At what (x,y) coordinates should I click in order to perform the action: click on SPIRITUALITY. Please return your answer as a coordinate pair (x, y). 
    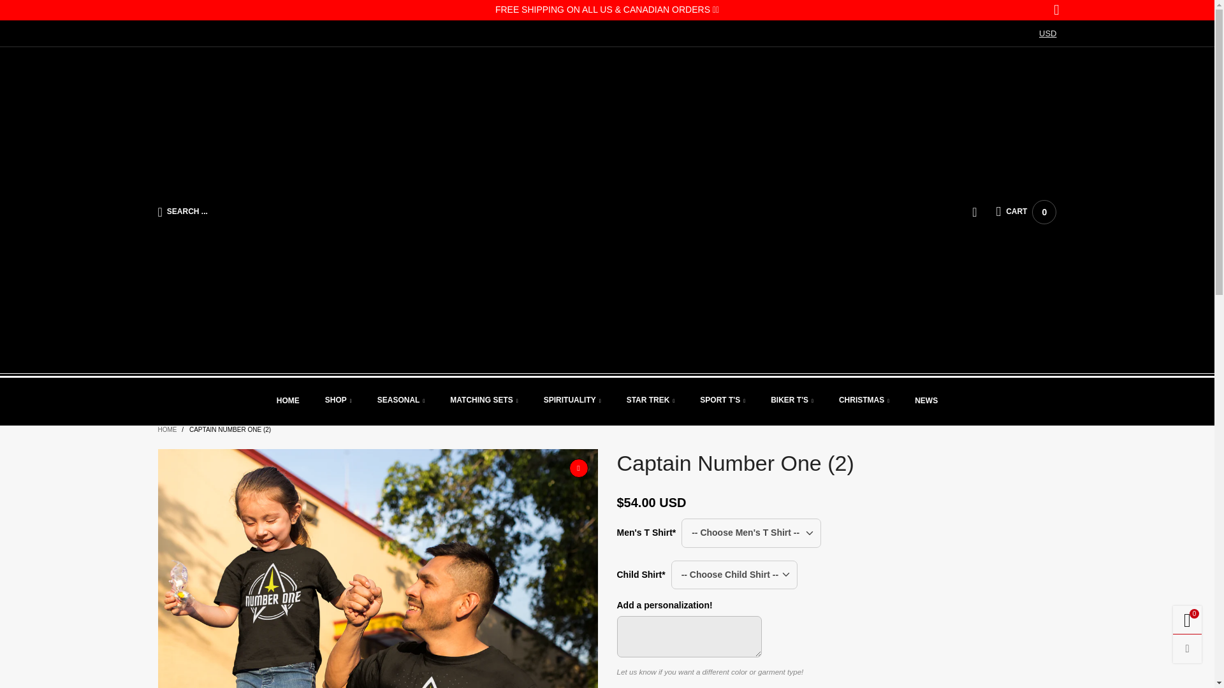
    Looking at the image, I should click on (400, 401).